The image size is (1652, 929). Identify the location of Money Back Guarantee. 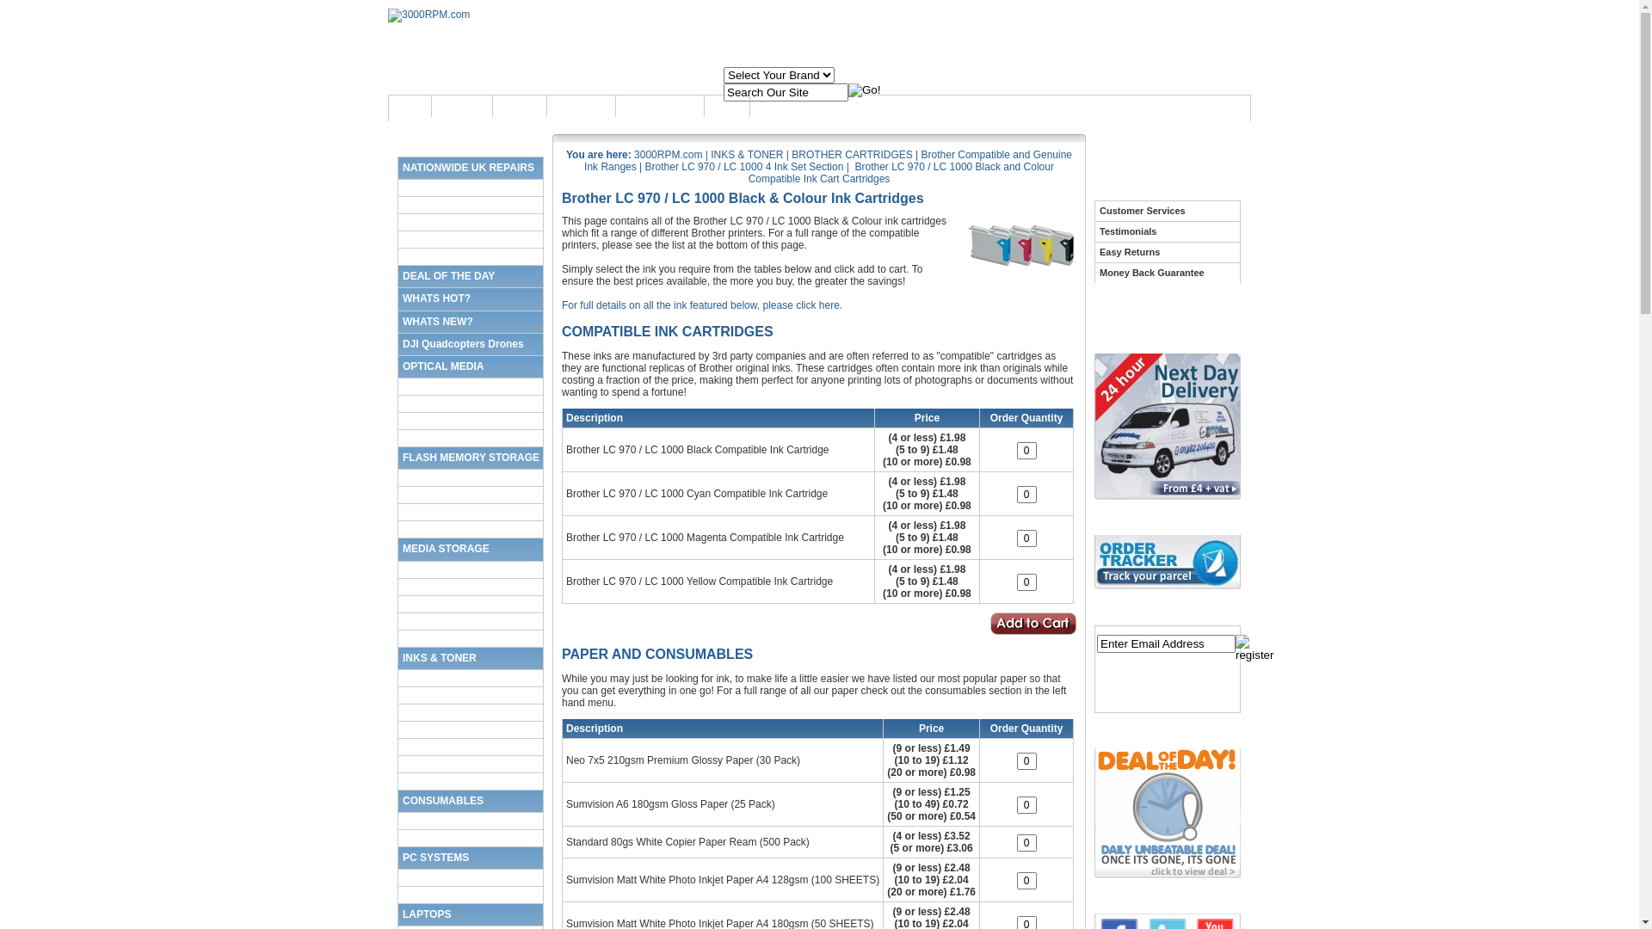
(1168, 273).